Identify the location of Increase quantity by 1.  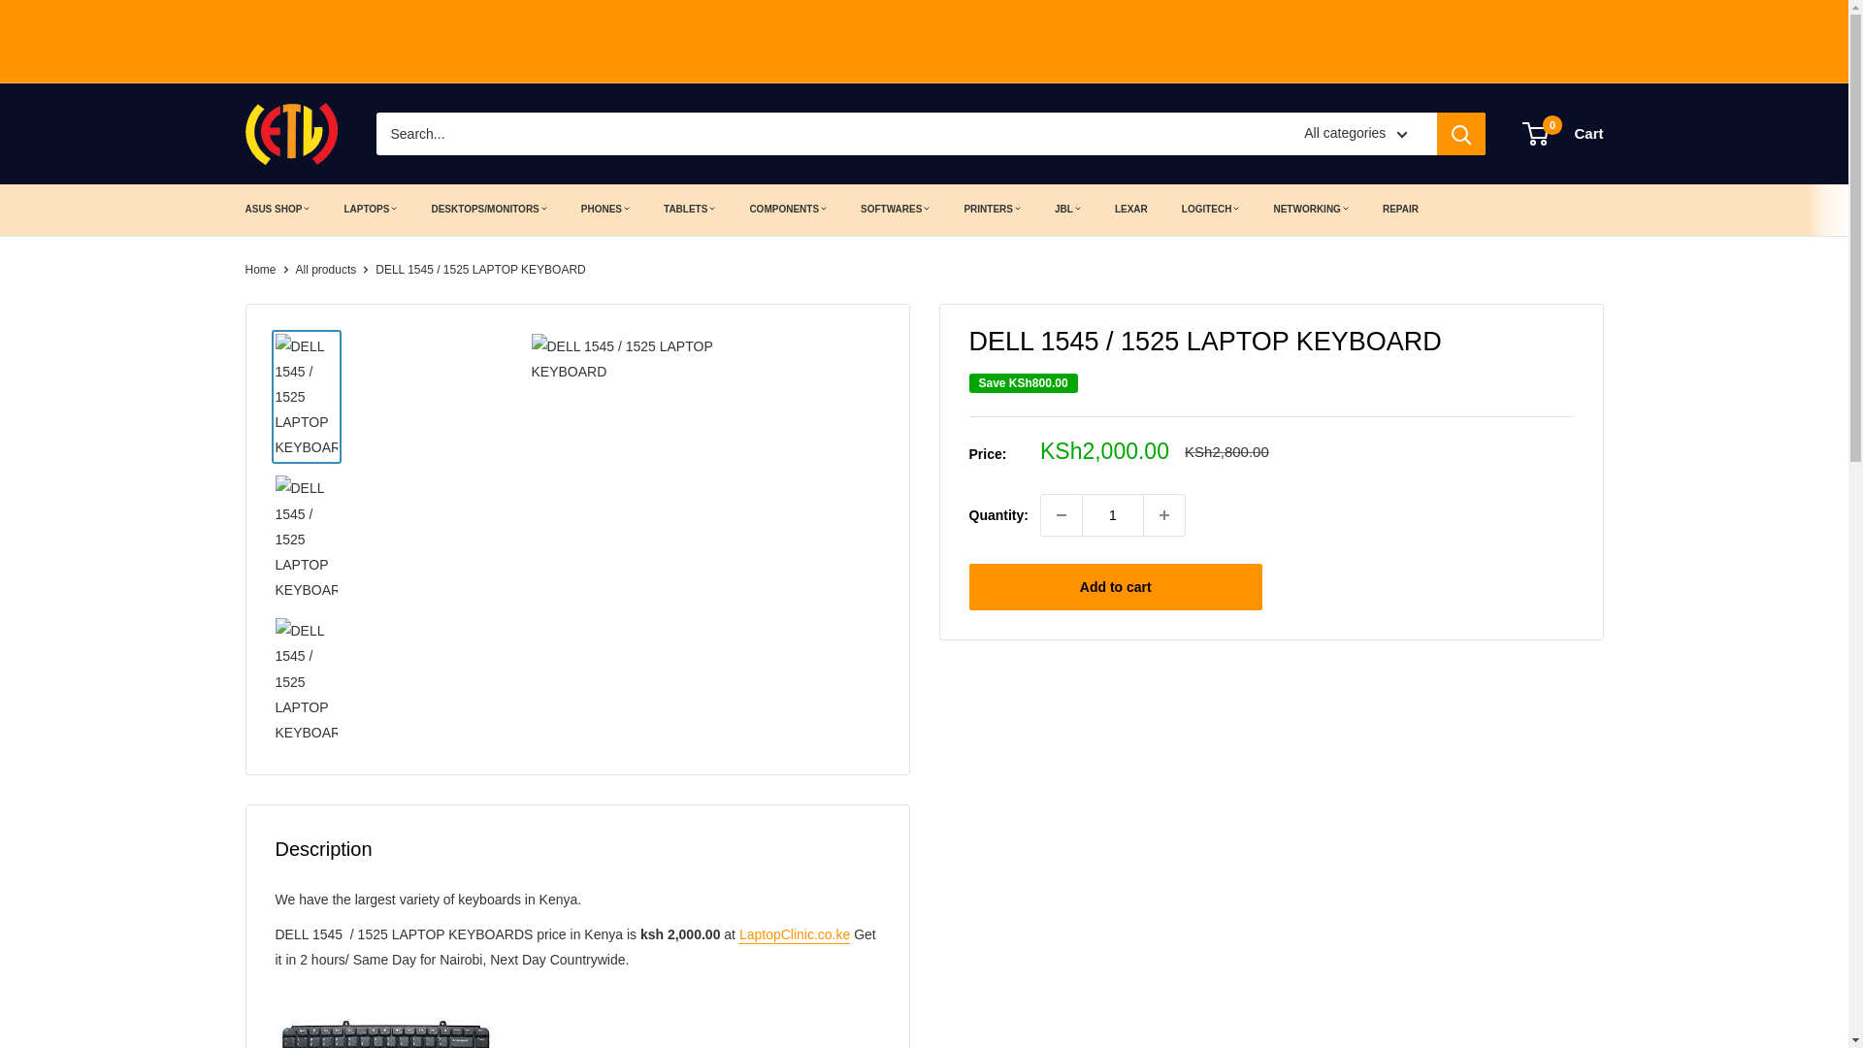
(1164, 514).